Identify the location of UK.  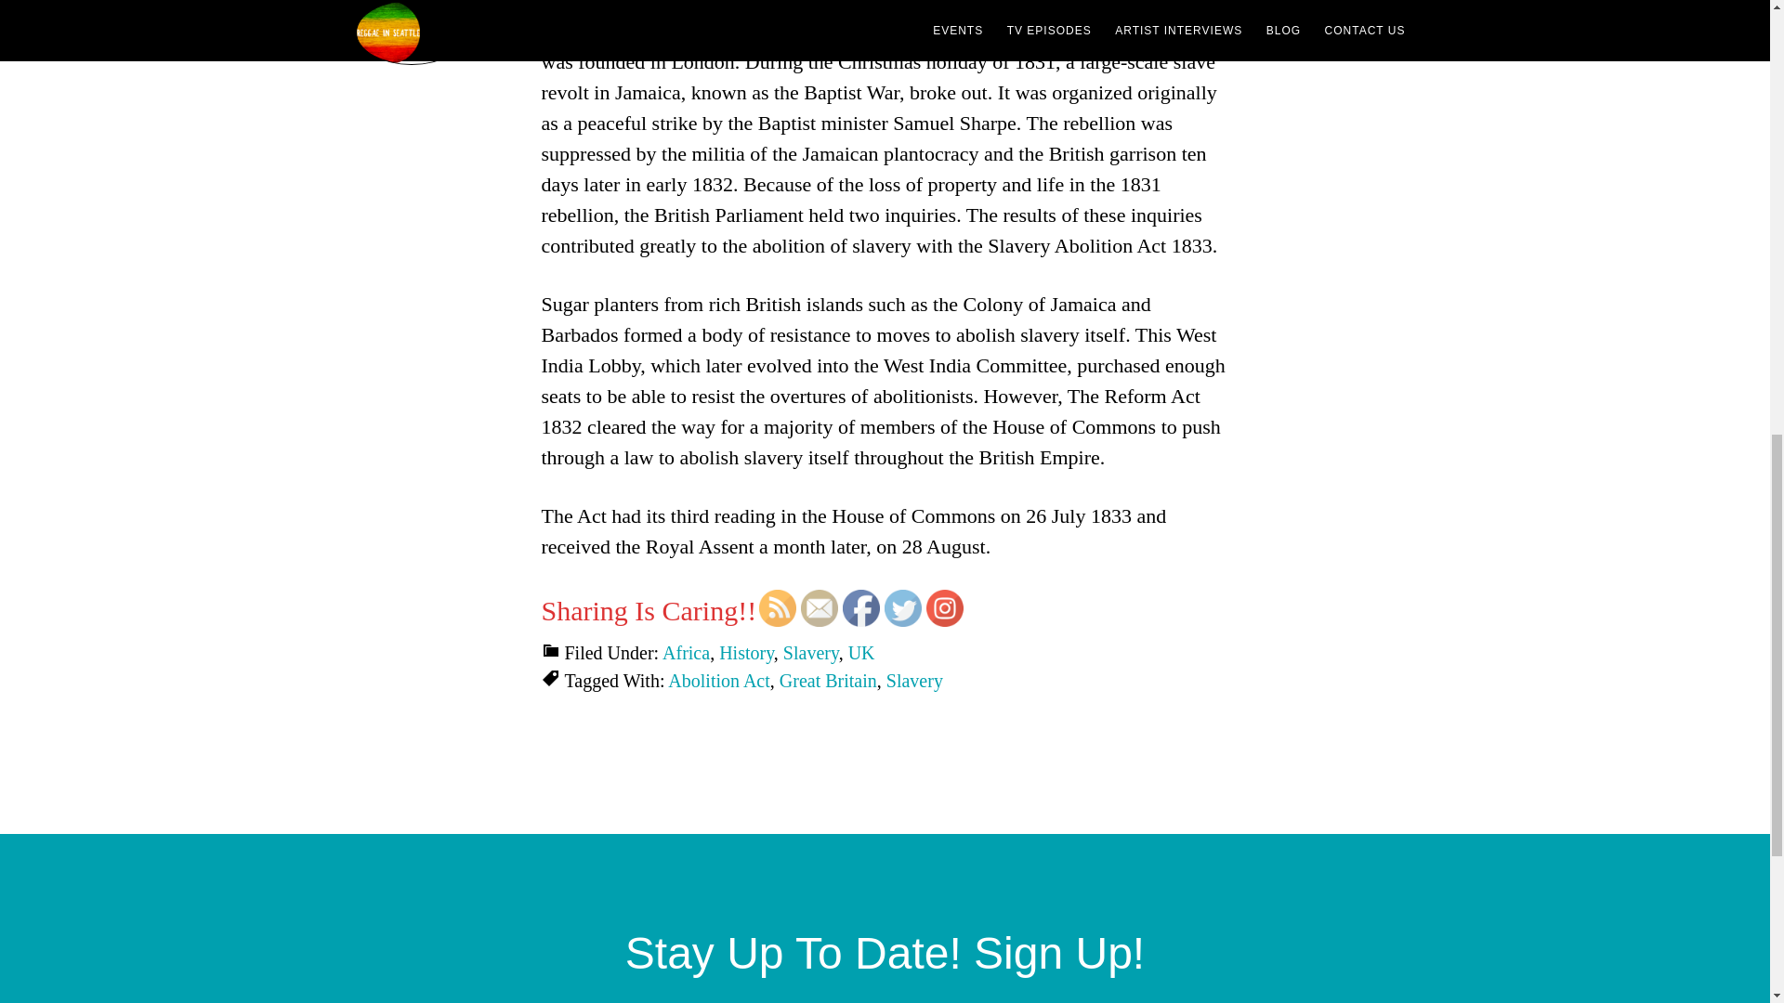
(862, 652).